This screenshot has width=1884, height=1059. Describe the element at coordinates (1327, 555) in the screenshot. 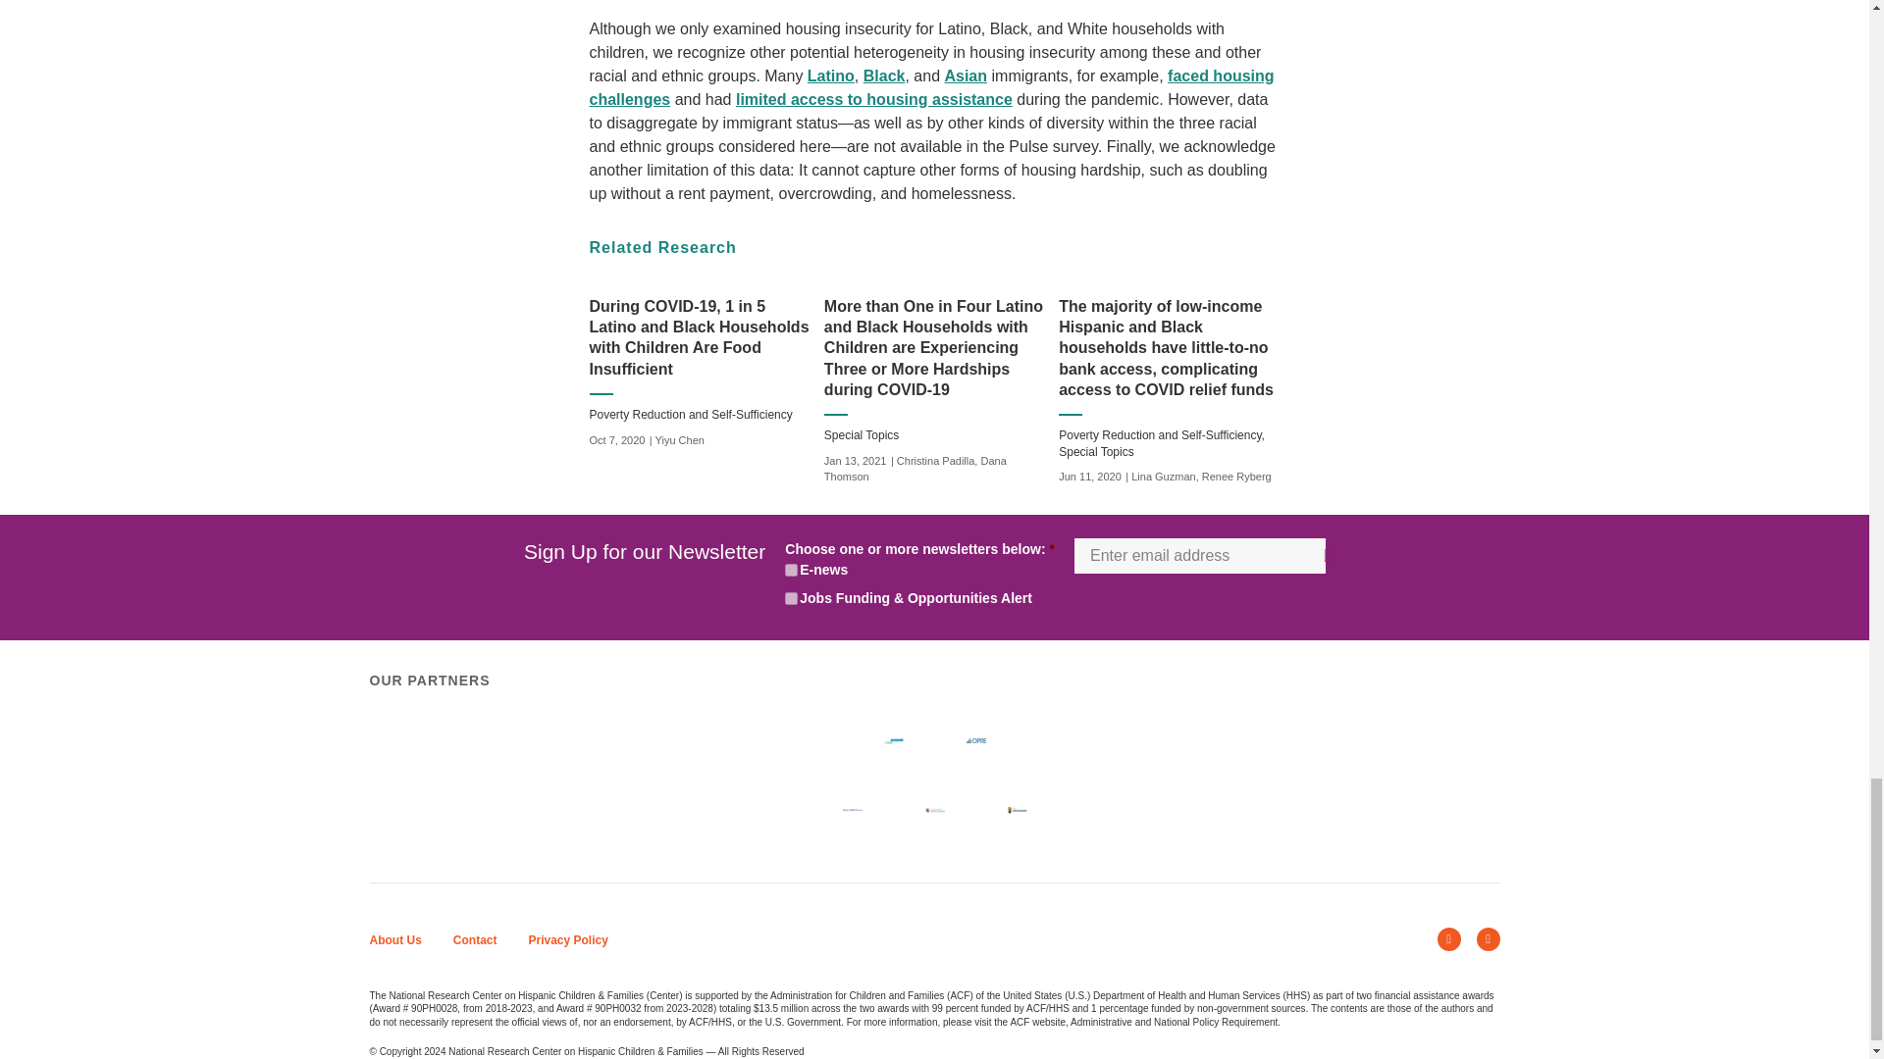

I see `Submit` at that location.